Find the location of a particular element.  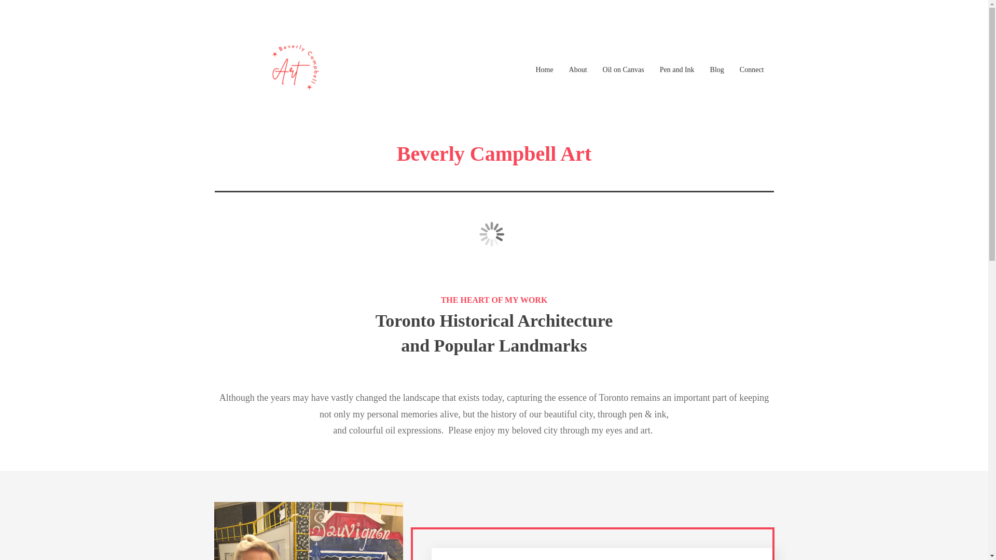

Home is located at coordinates (544, 69).